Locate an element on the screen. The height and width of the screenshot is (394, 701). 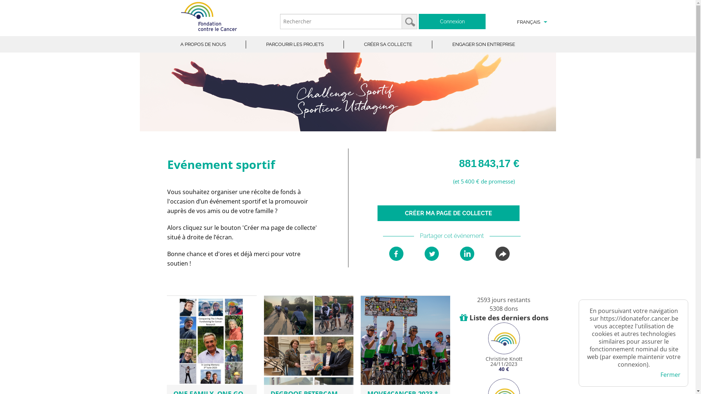
NEDERLANDS is located at coordinates (528, 39).